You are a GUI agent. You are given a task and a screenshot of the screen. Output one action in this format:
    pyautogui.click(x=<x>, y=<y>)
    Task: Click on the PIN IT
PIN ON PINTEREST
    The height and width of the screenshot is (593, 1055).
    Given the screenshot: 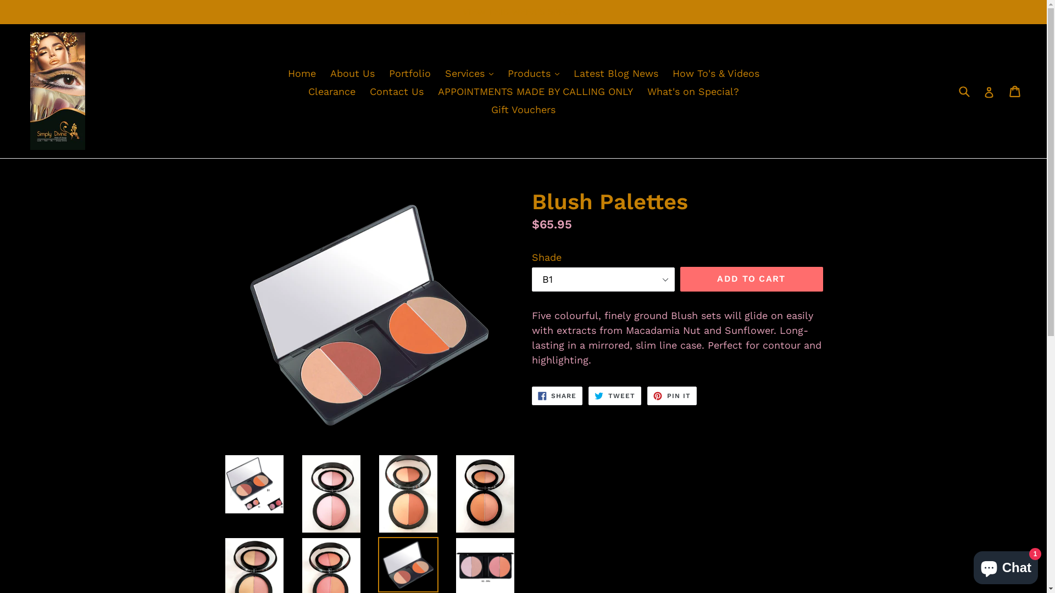 What is the action you would take?
    pyautogui.click(x=672, y=396)
    